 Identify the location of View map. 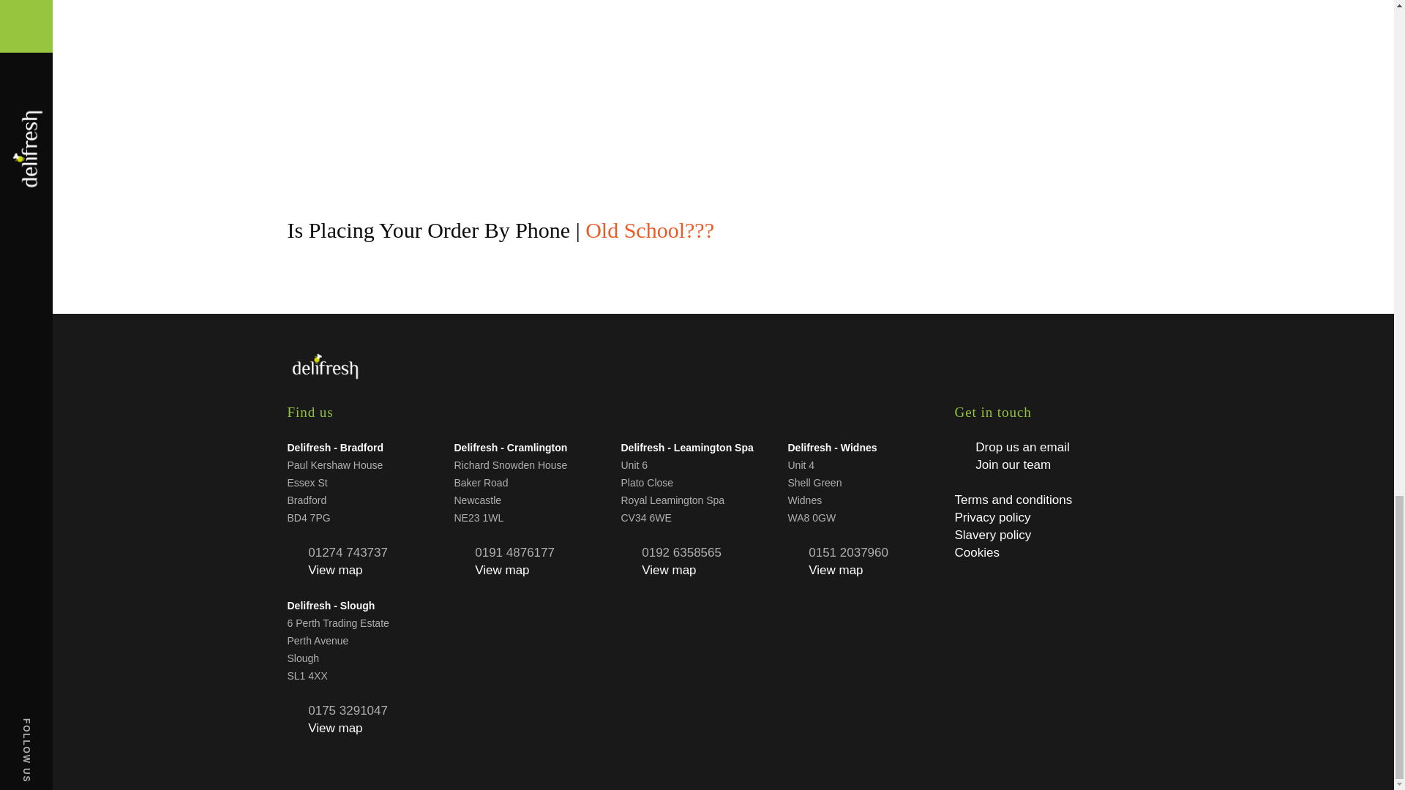
(335, 571).